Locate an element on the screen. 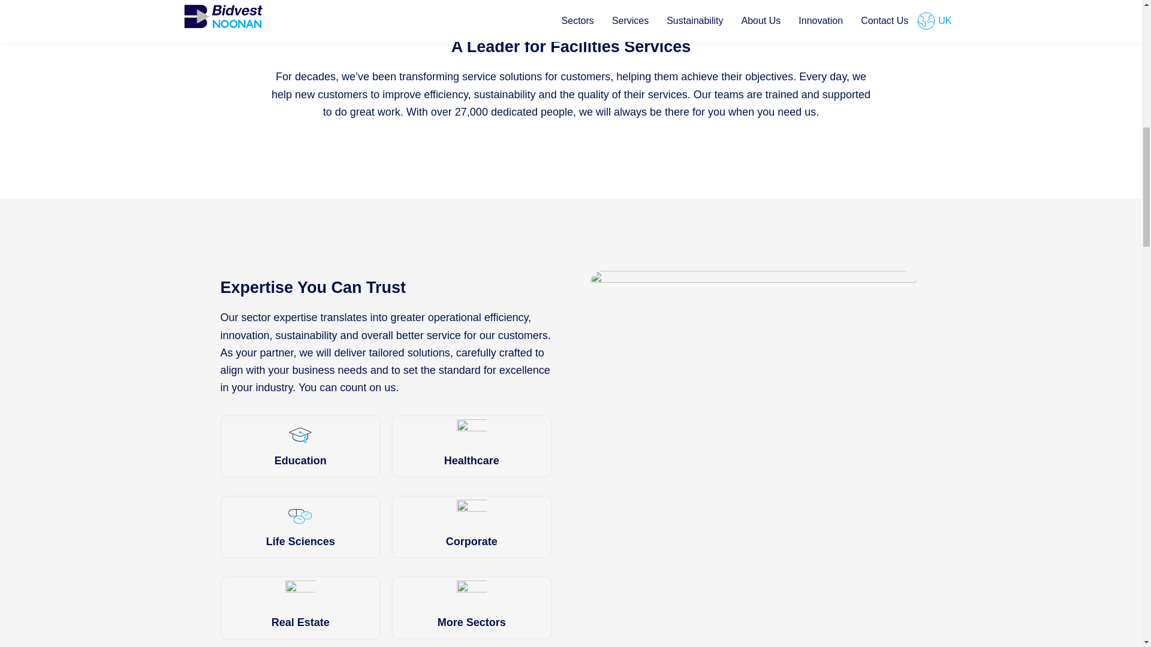 The width and height of the screenshot is (1151, 647). Life Sciences is located at coordinates (301, 527).